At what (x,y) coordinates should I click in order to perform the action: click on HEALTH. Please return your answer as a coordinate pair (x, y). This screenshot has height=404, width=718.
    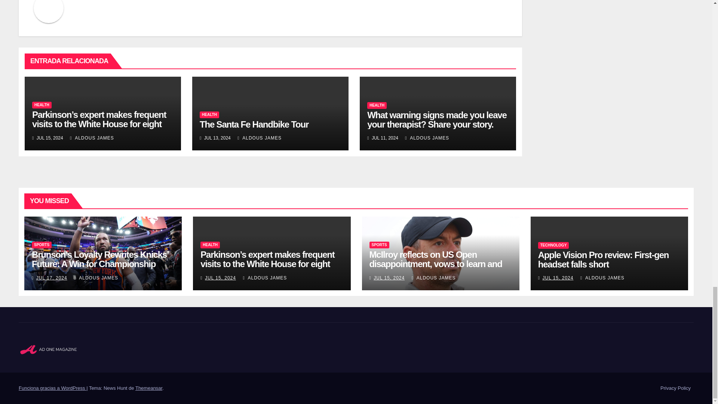
    Looking at the image, I should click on (377, 105).